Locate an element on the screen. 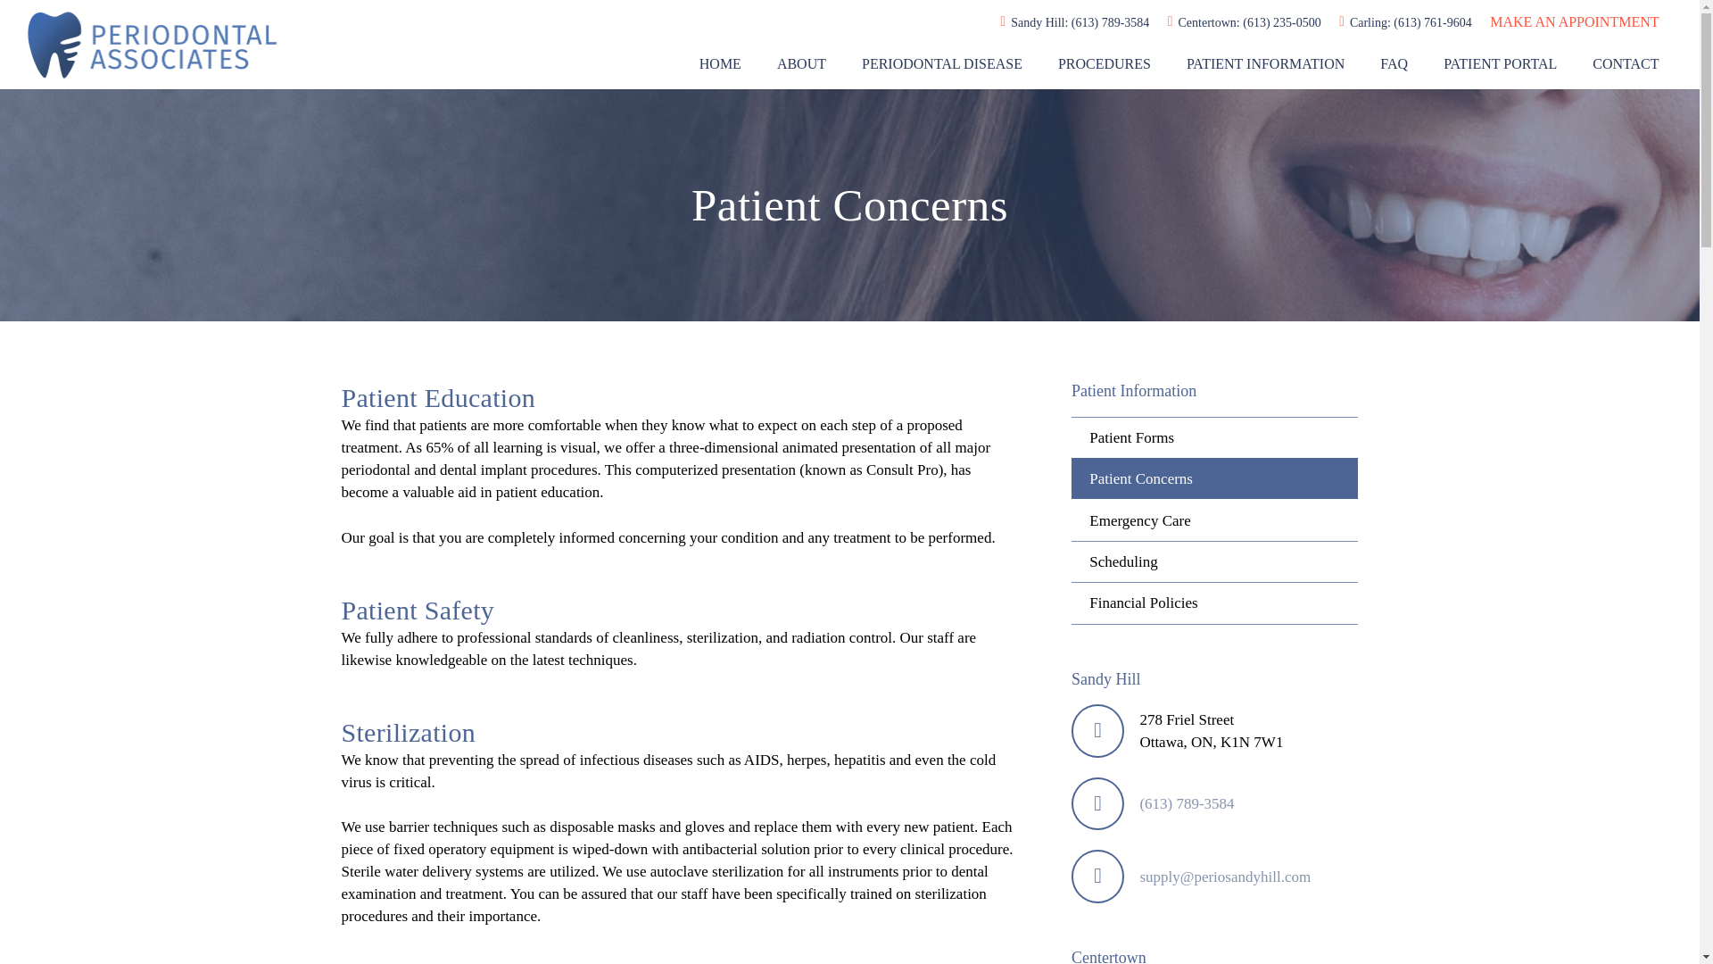  PATIENT PORTAL is located at coordinates (1499, 64).